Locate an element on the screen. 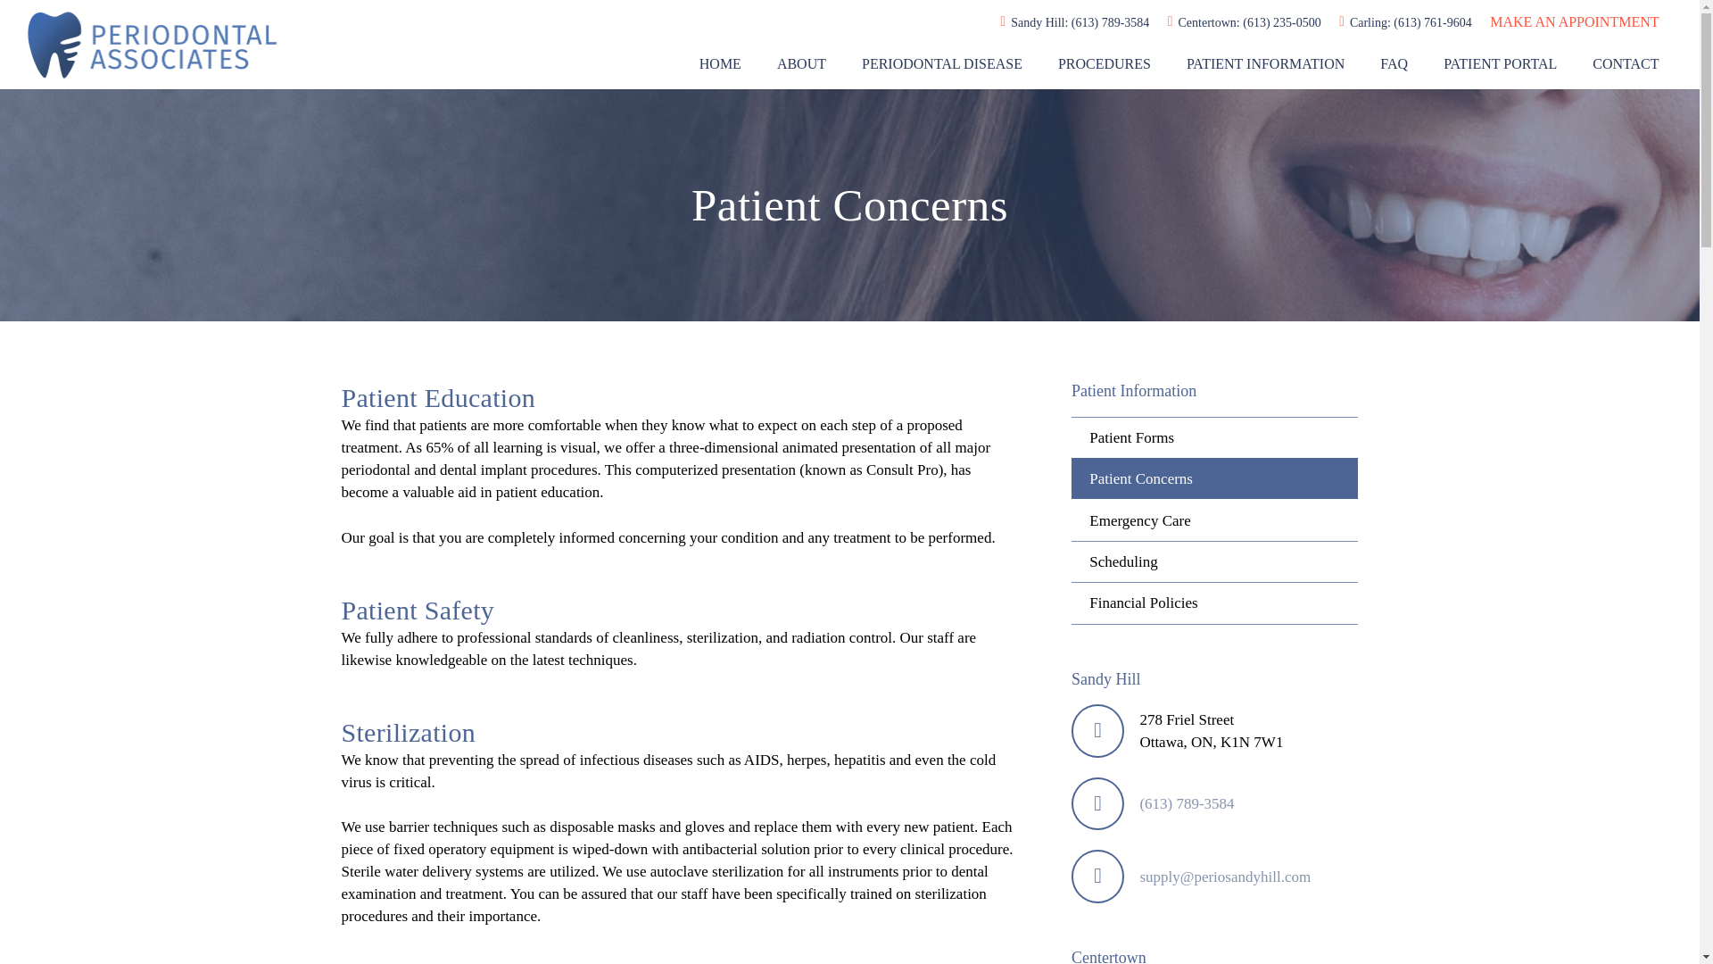  PATIENT PORTAL is located at coordinates (1499, 64).